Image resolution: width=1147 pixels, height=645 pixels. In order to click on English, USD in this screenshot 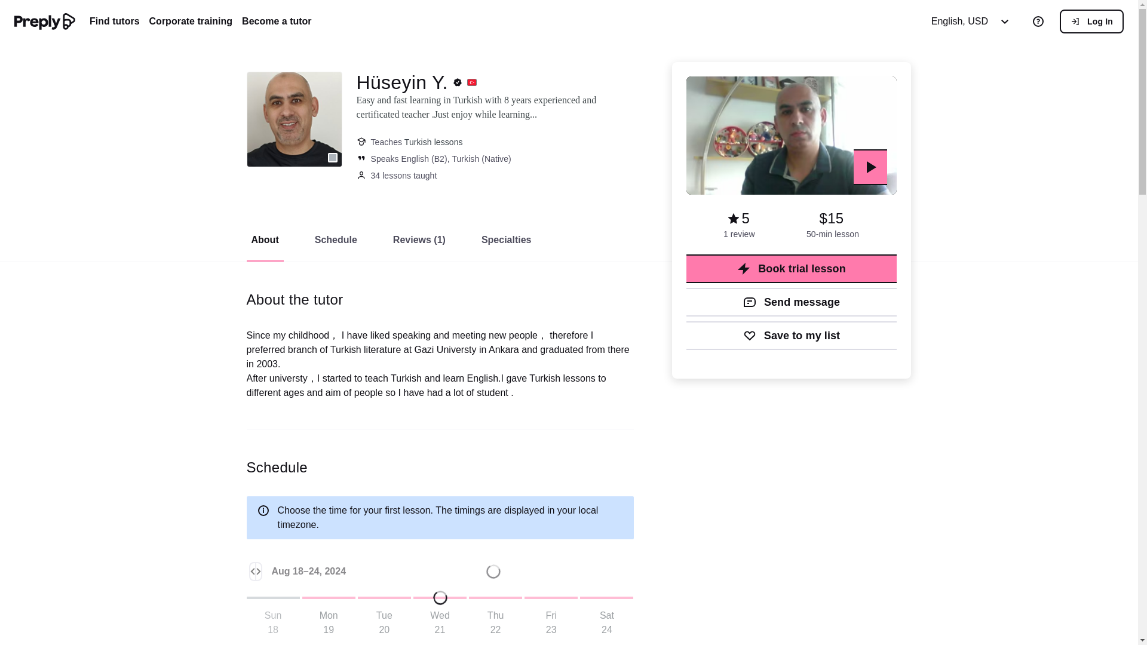, I will do `click(974, 21)`.